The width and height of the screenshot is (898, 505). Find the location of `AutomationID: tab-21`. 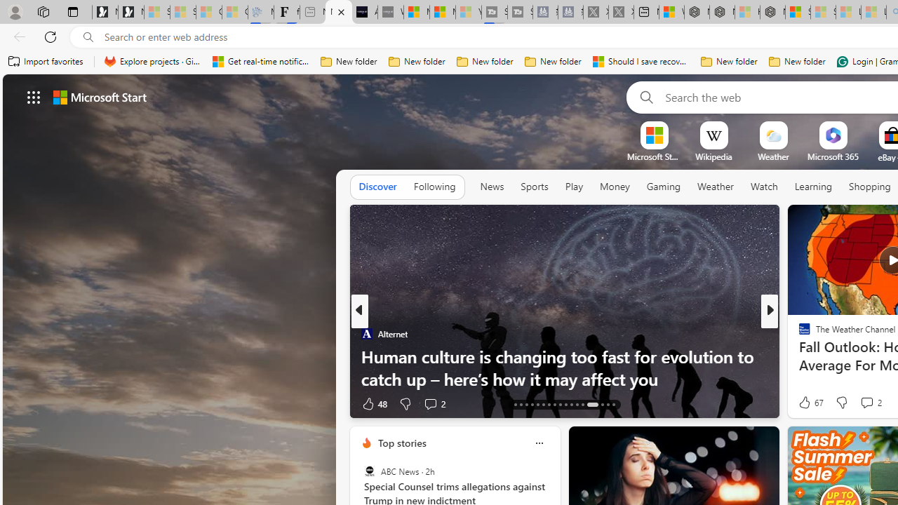

AutomationID: tab-21 is located at coordinates (537, 404).